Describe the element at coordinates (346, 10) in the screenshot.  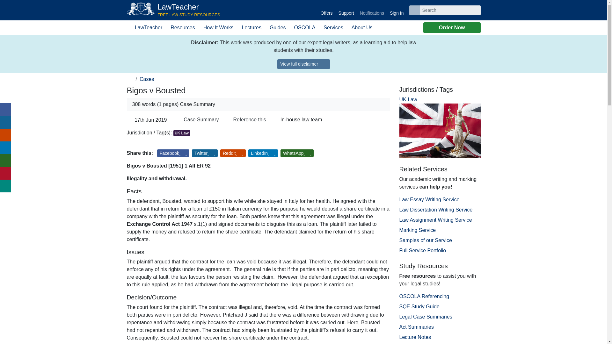
I see `Support` at that location.